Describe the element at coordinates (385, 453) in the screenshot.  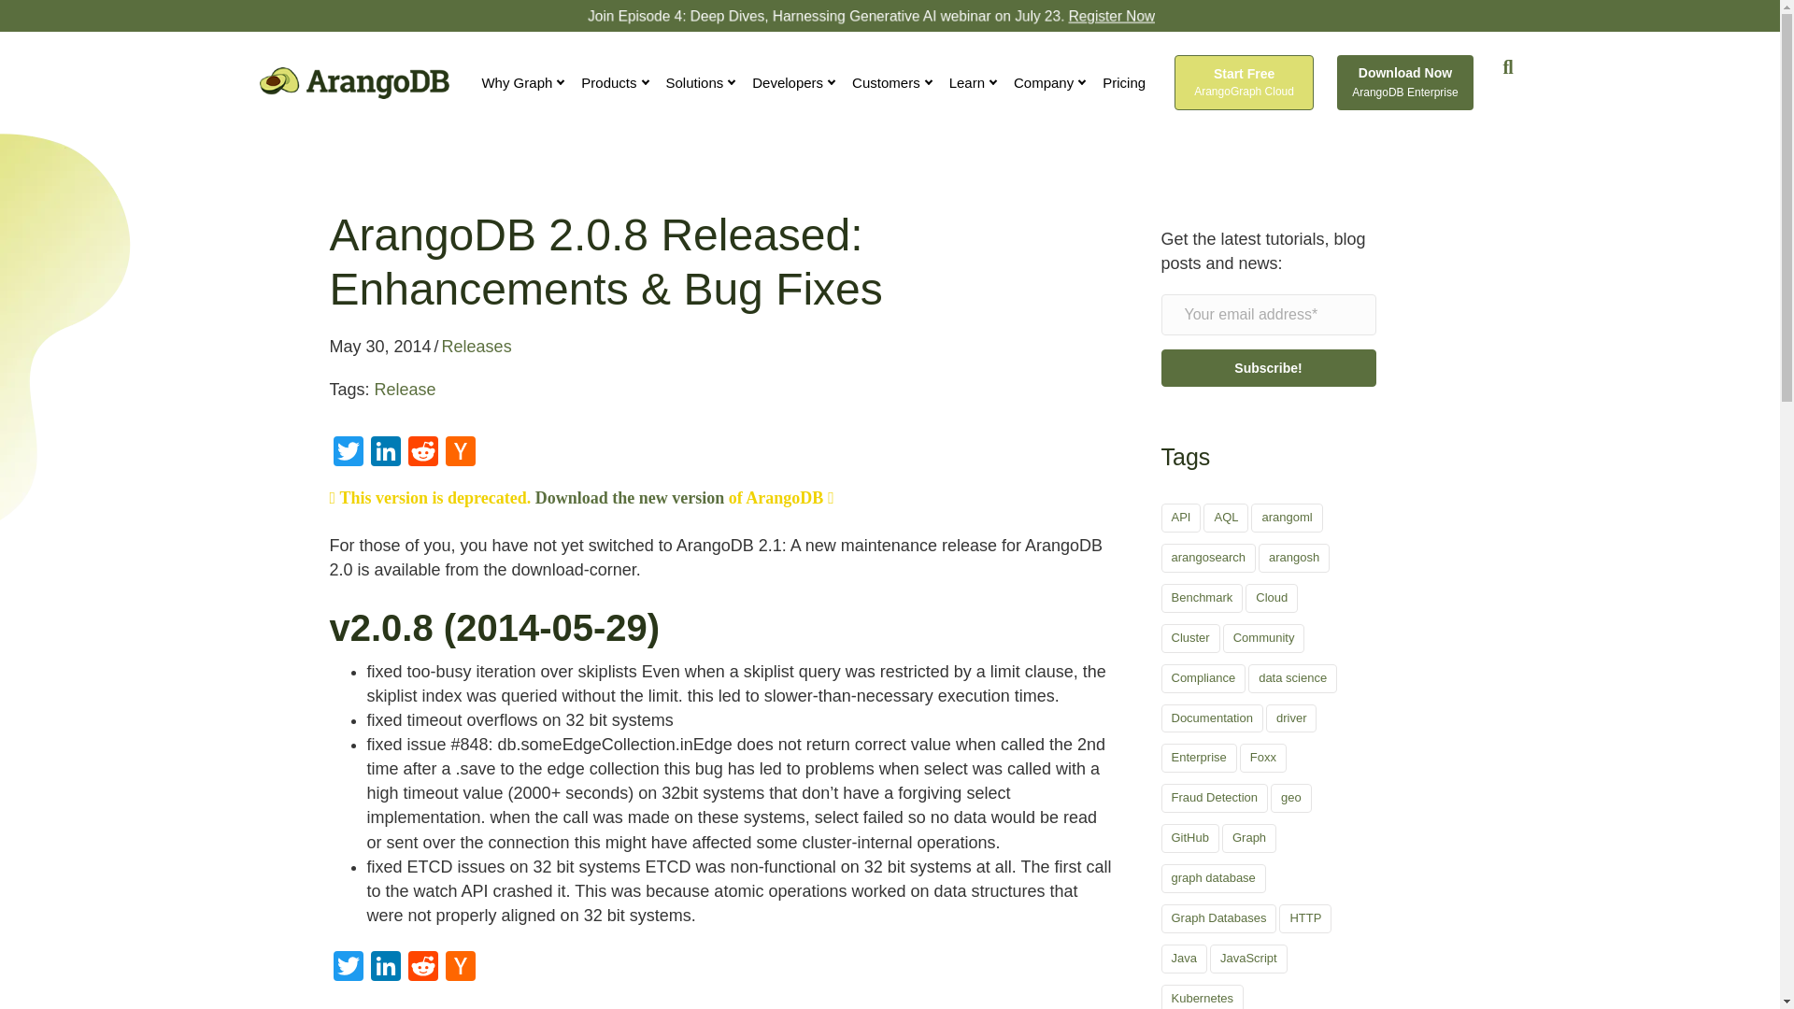
I see `LinkedIn` at that location.